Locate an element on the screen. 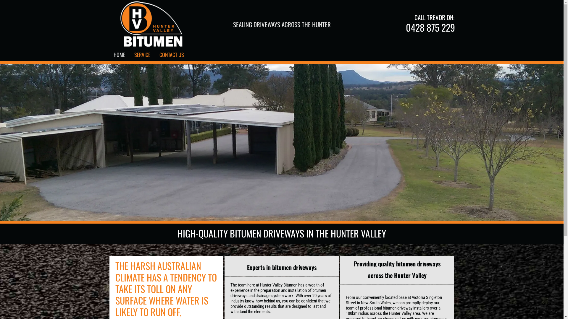 Image resolution: width=568 pixels, height=319 pixels. SERVICE is located at coordinates (142, 55).